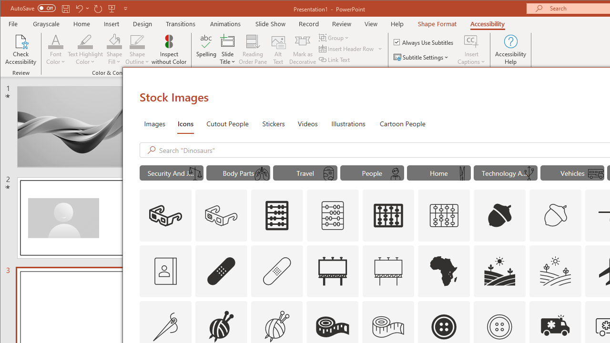 The width and height of the screenshot is (610, 343). Describe the element at coordinates (278, 50) in the screenshot. I see `Alt Text` at that location.